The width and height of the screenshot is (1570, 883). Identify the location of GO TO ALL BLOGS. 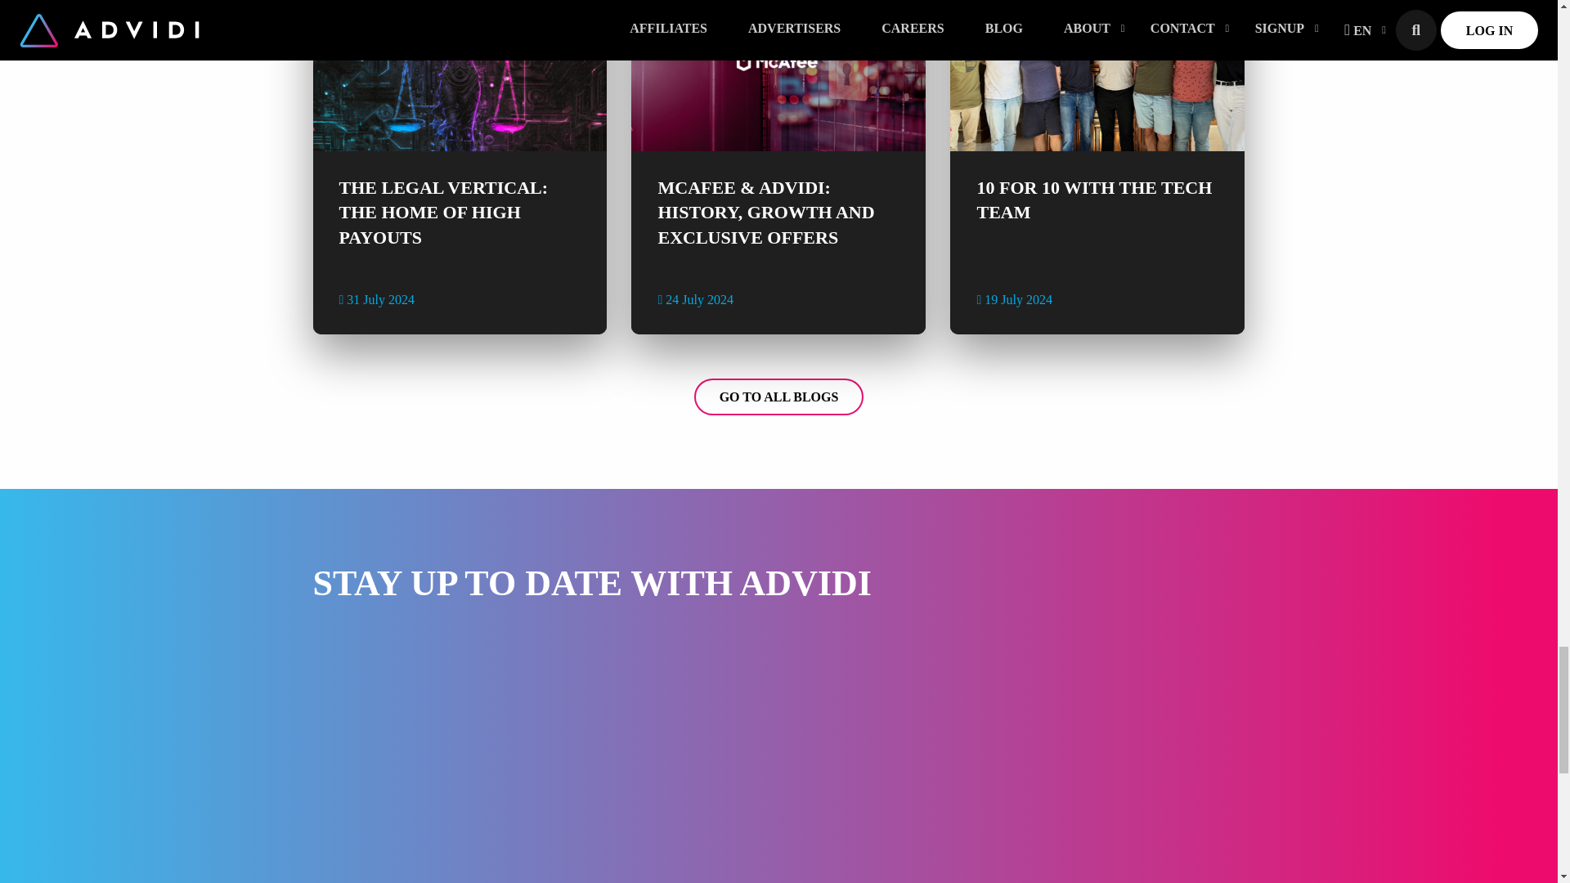
(778, 397).